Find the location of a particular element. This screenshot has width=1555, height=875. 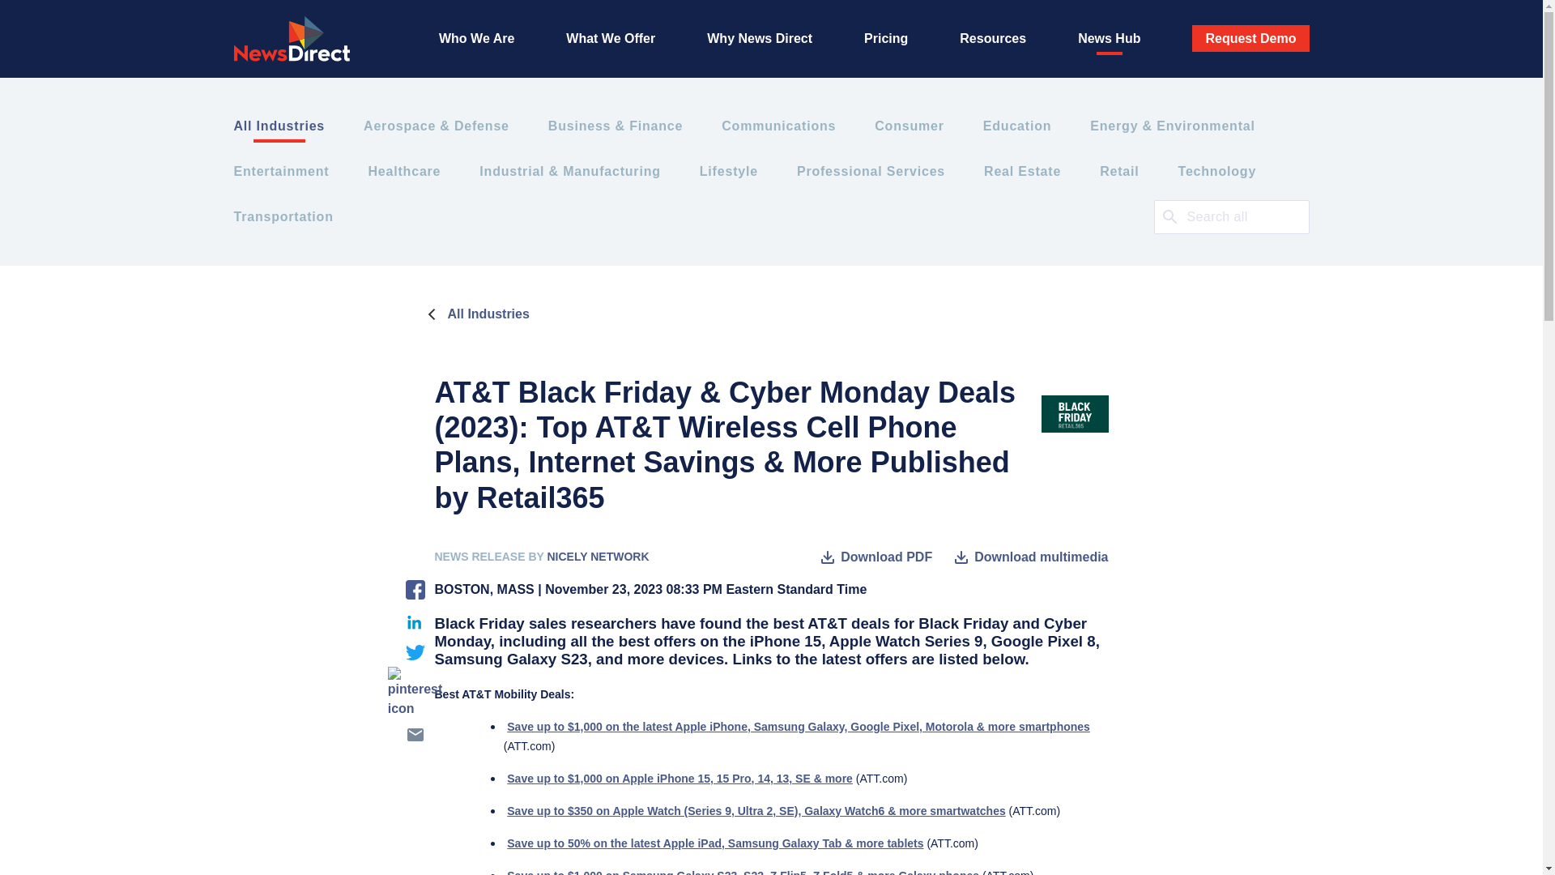

Download multimedia is located at coordinates (1029, 557).